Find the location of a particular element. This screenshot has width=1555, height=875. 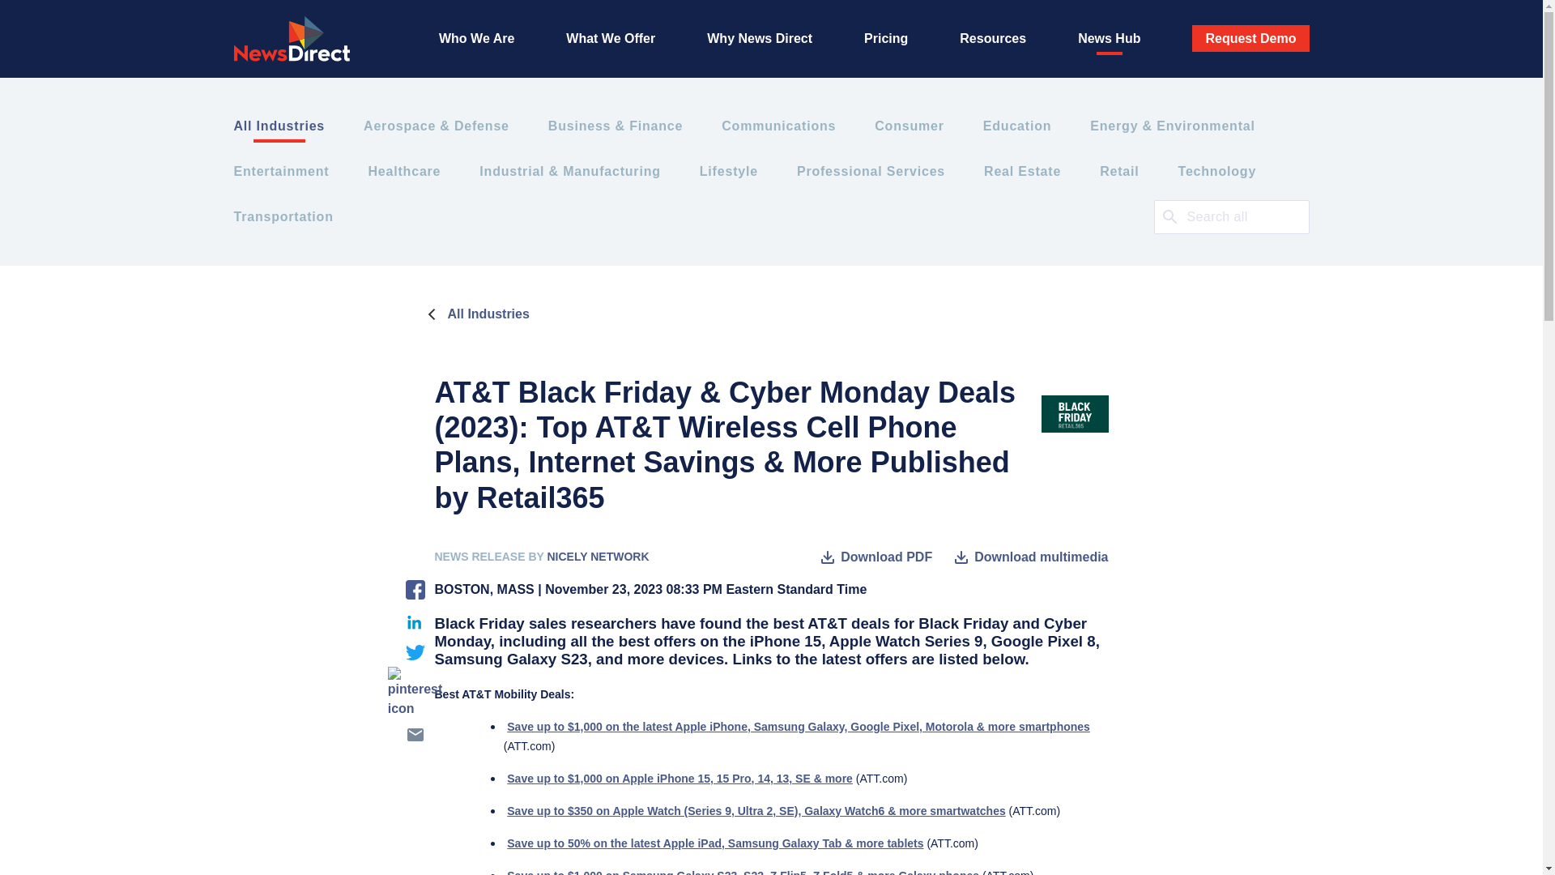

Download multimedia is located at coordinates (1029, 557).